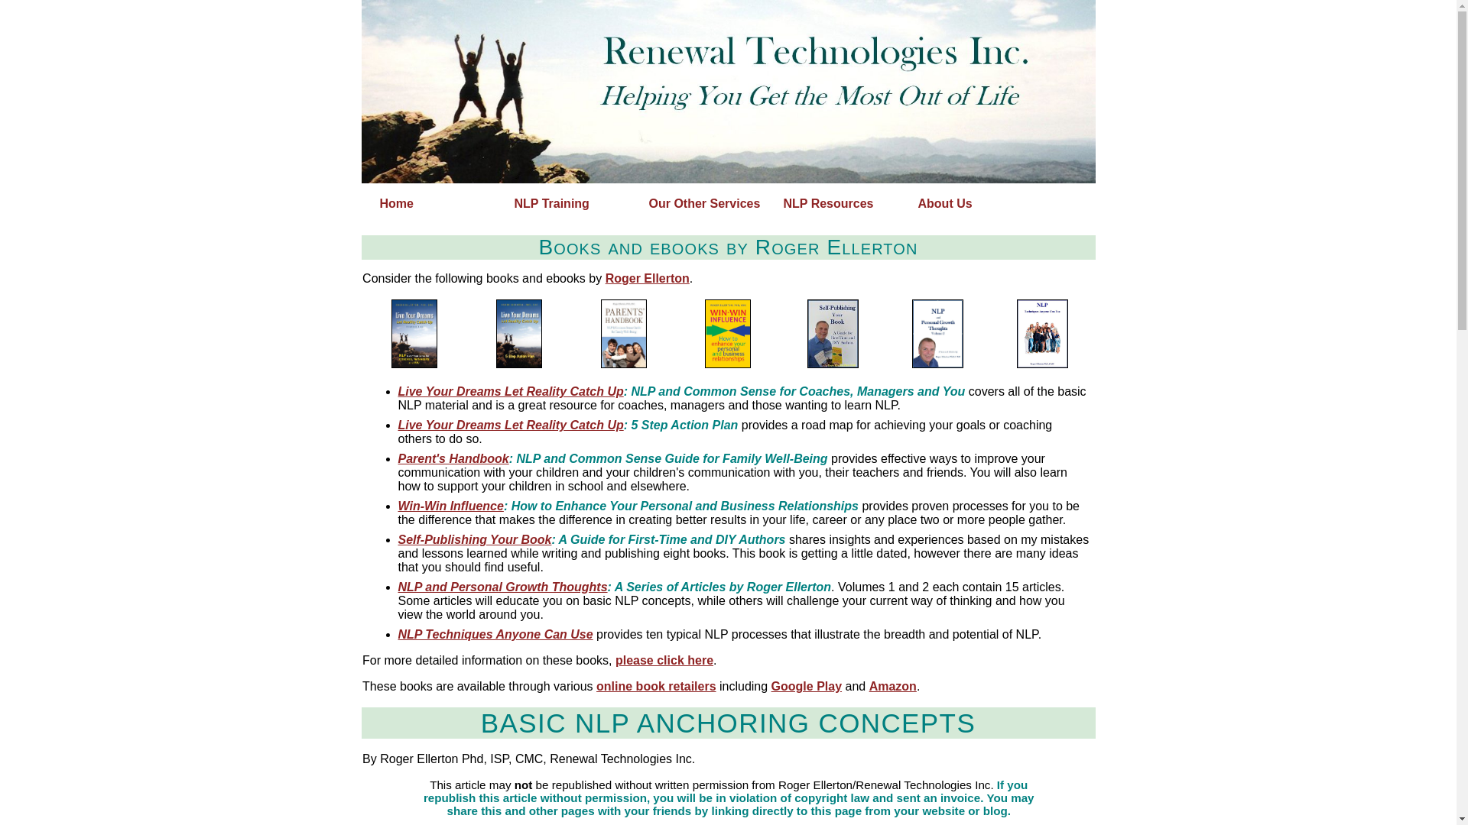 This screenshot has width=1468, height=825. What do you see at coordinates (624, 333) in the screenshot?
I see `Best NLP book for parents and their kids` at bounding box center [624, 333].